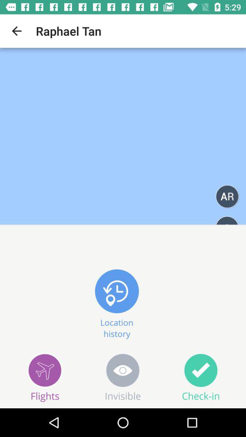 Image resolution: width=246 pixels, height=437 pixels. Describe the element at coordinates (227, 197) in the screenshot. I see `click the 2 alphabet text below raphael tan at right of it` at that location.